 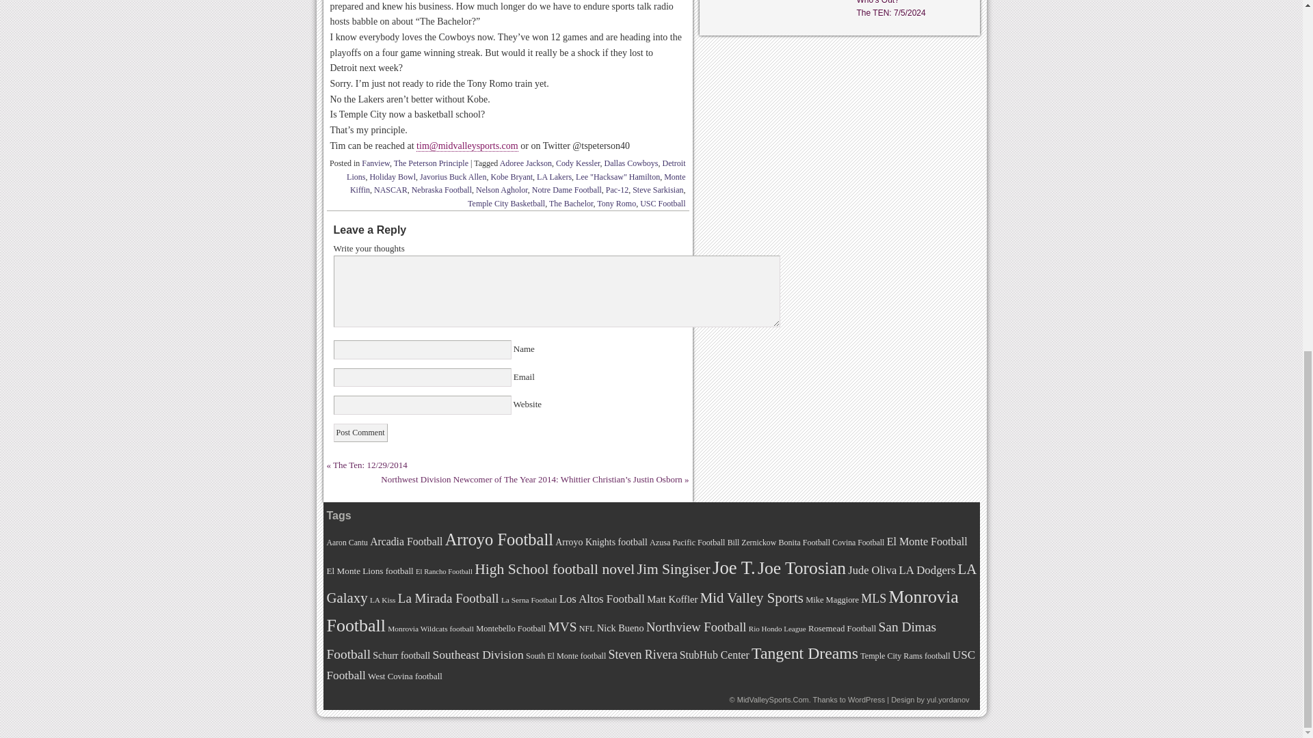 I want to click on Holiday Bowl, so click(x=393, y=176).